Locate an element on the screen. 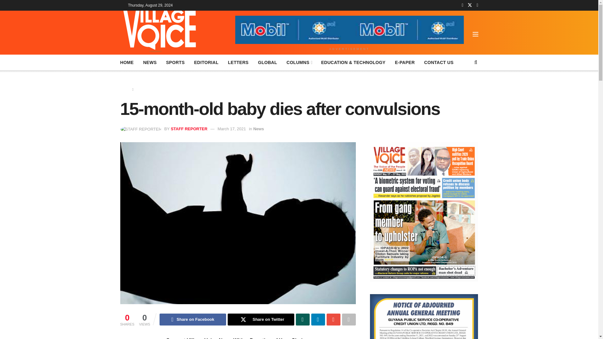  CONTACT US is located at coordinates (439, 62).